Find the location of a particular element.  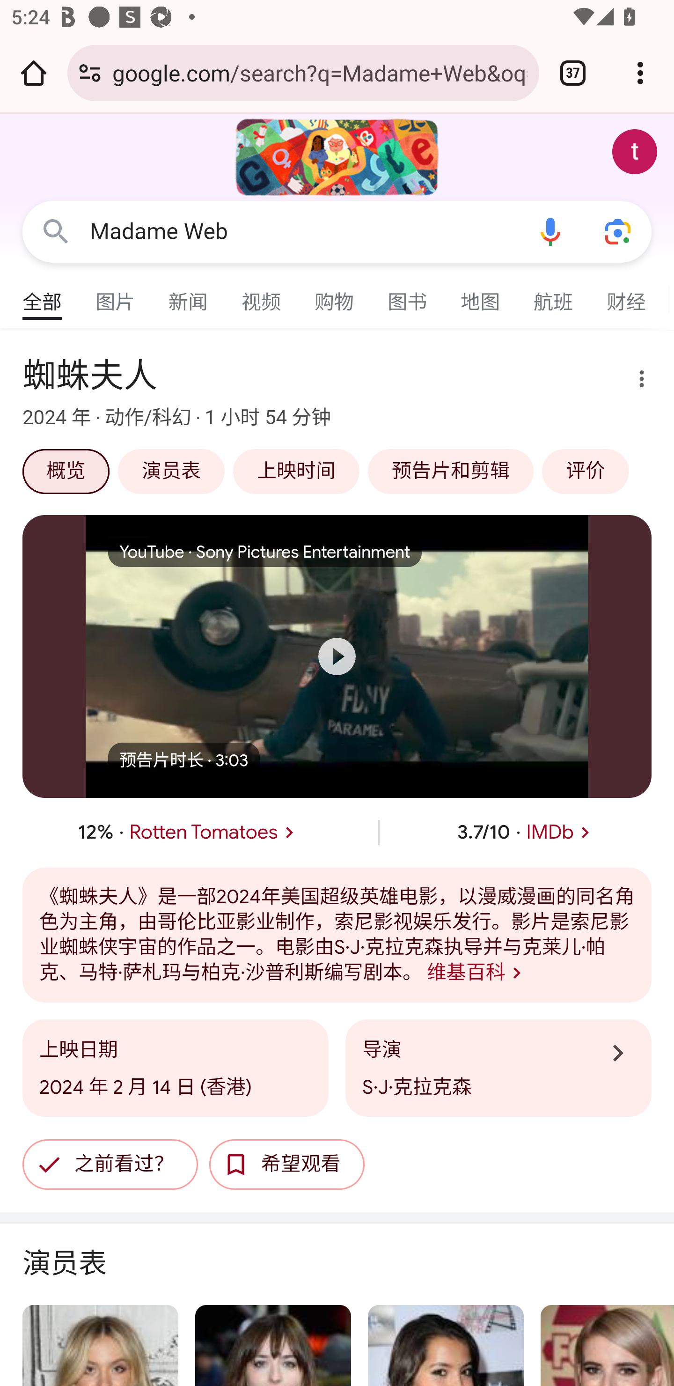

Madame Web is located at coordinates (303, 231).